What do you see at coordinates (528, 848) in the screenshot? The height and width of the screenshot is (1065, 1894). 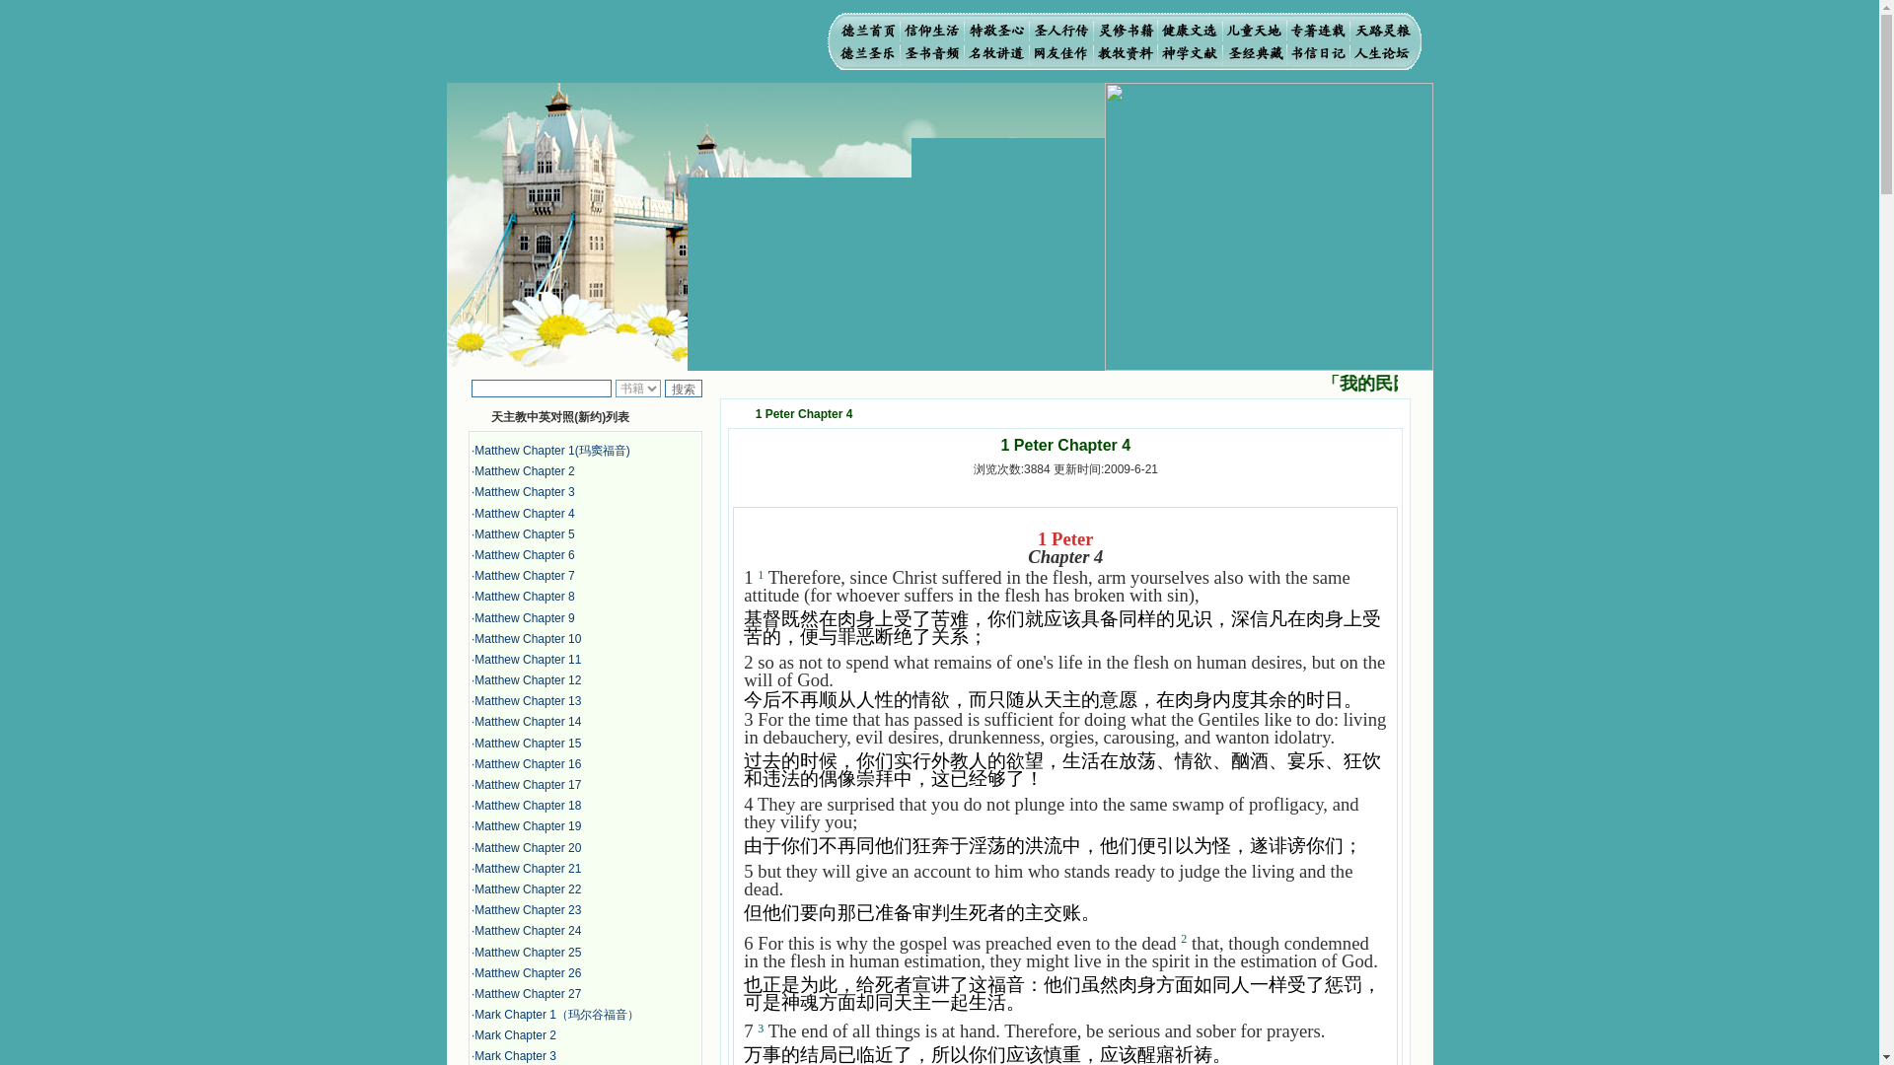 I see `Matthew Chapter 20` at bounding box center [528, 848].